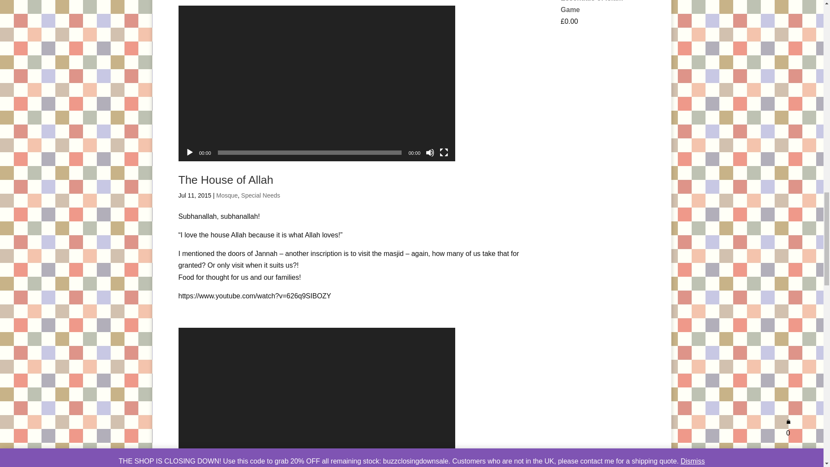 Image resolution: width=830 pixels, height=467 pixels. I want to click on Fullscreen, so click(444, 152).